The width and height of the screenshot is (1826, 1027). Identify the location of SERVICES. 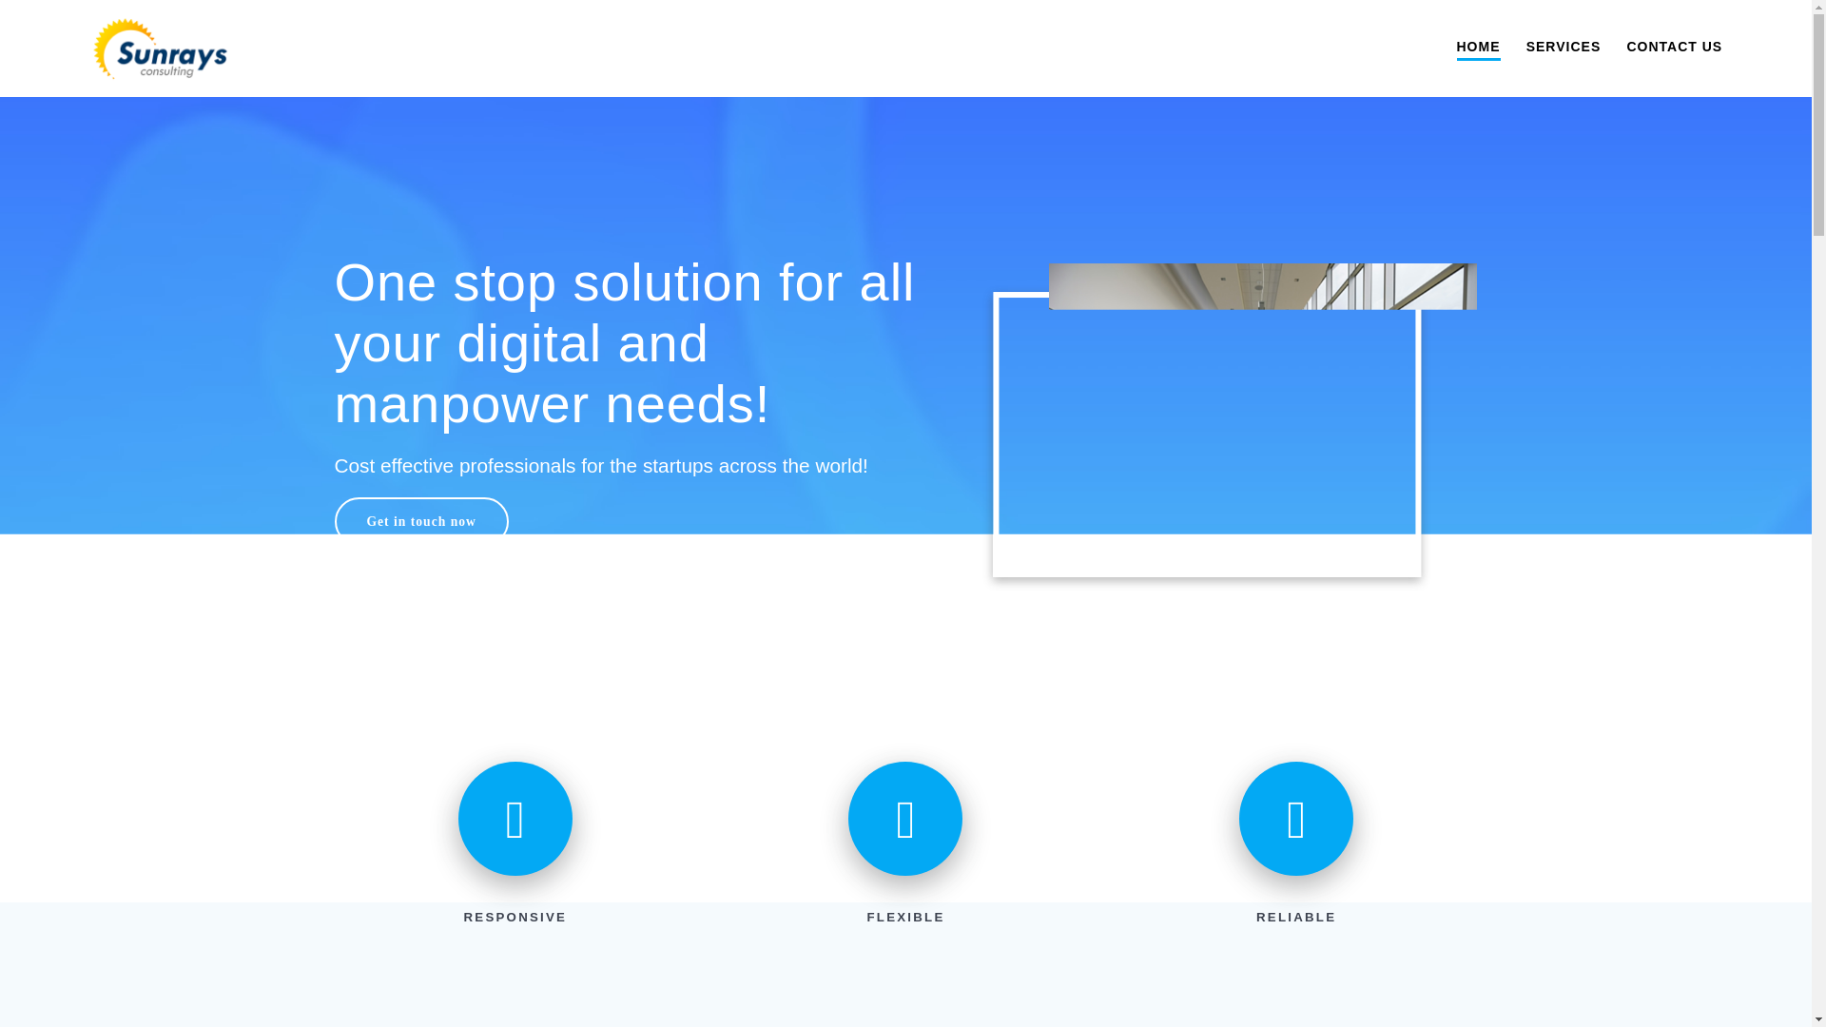
(1564, 46).